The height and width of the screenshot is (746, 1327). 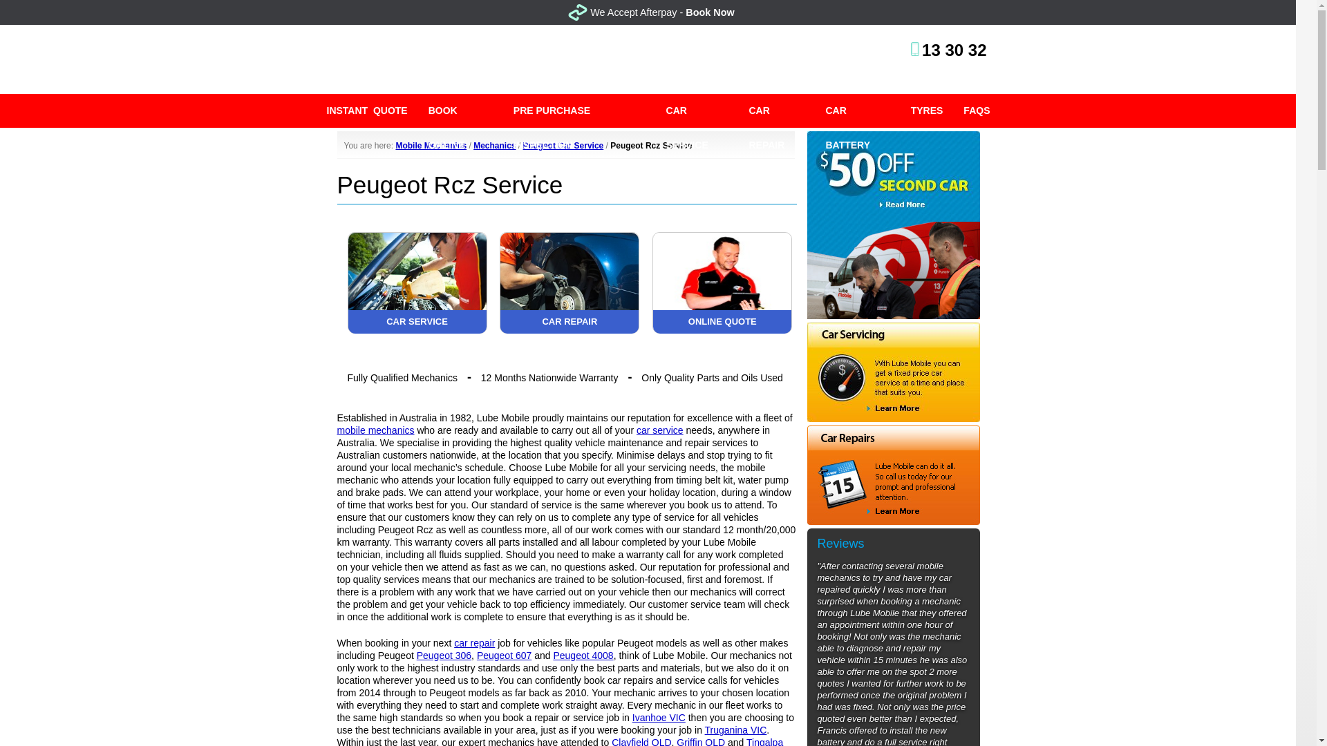 I want to click on Peugeot 4008, so click(x=583, y=655).